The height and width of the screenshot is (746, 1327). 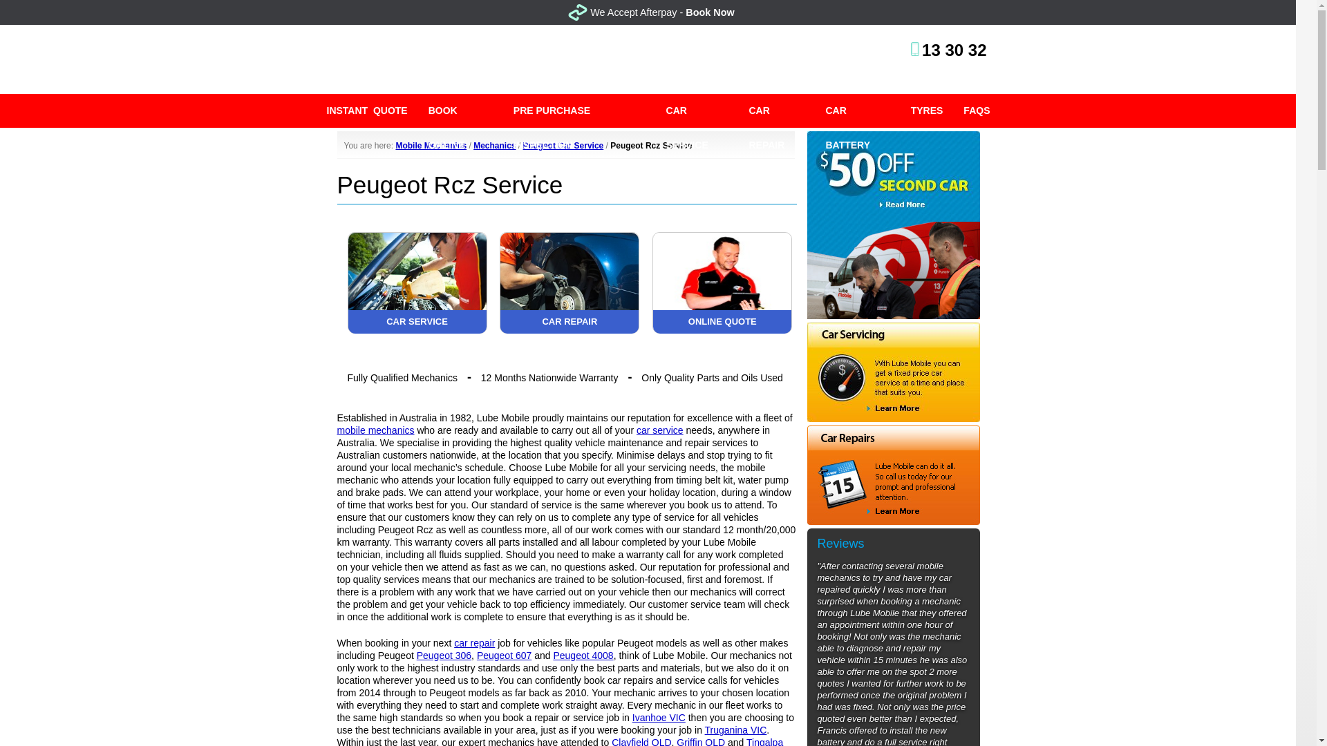 I want to click on Peugeot 4008, so click(x=583, y=655).